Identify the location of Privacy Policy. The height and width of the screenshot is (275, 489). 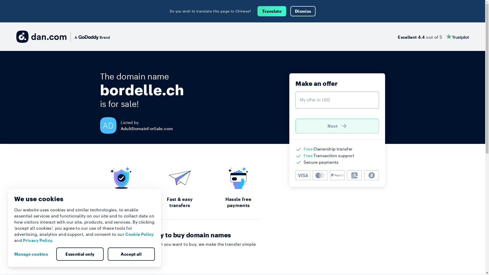
(38, 240).